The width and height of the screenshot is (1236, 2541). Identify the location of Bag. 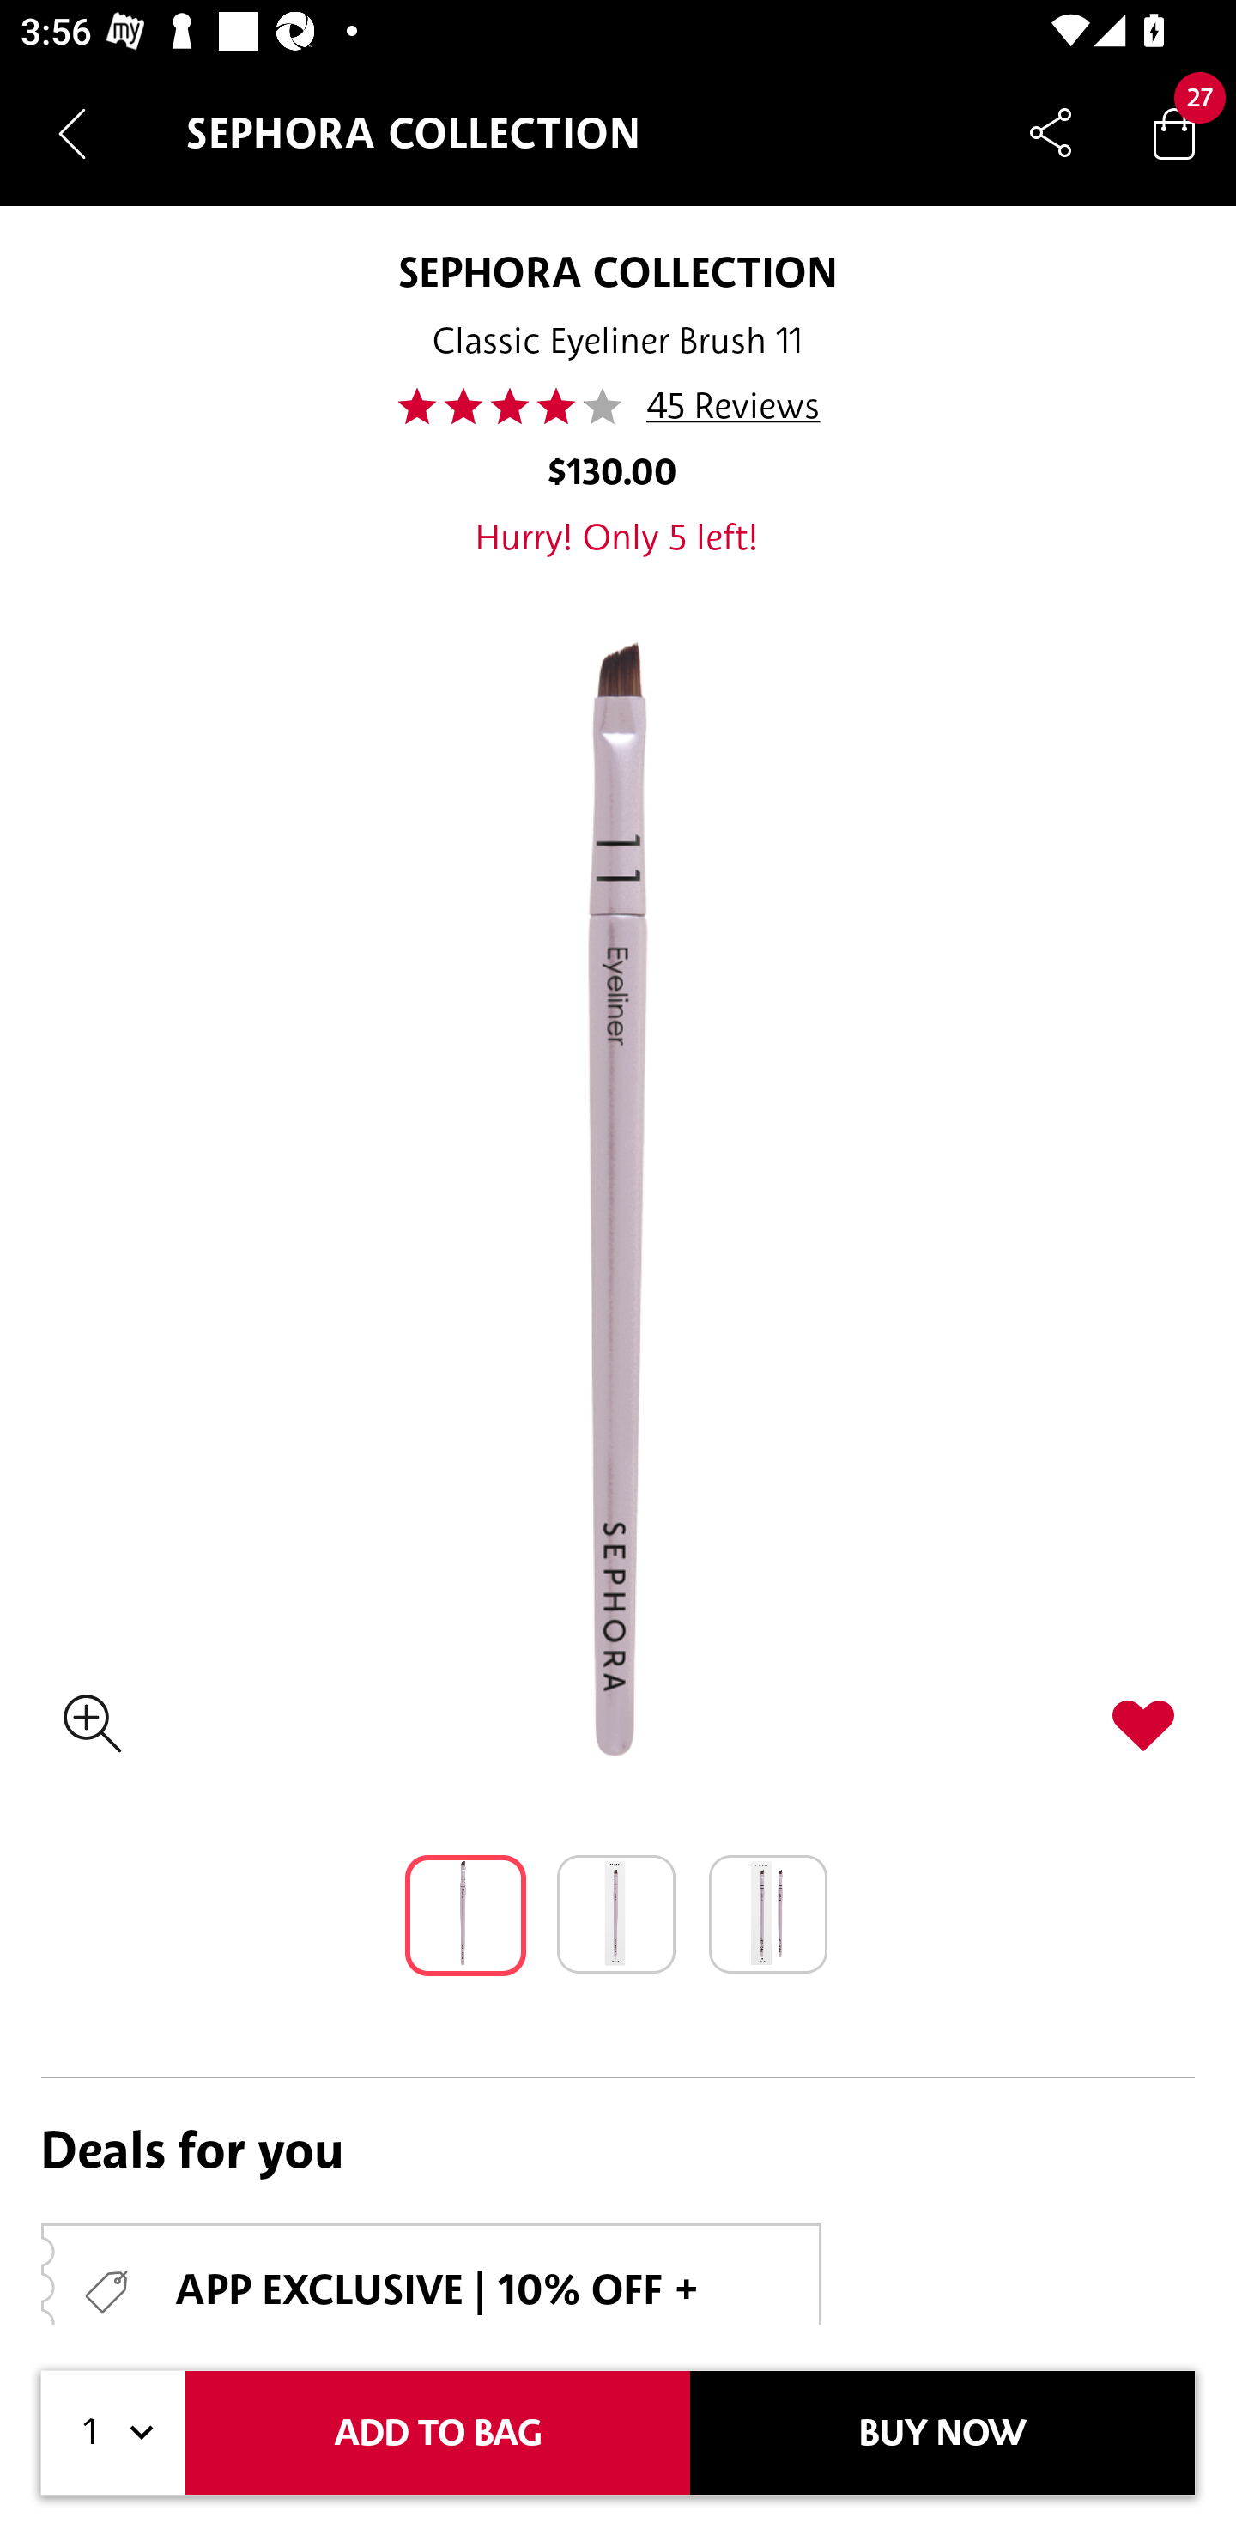
(1174, 132).